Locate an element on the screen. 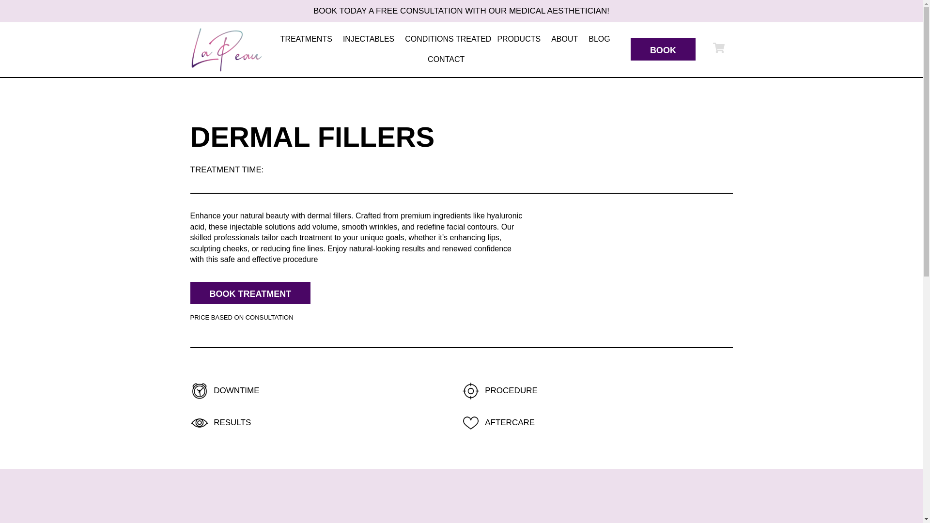 This screenshot has height=523, width=930. BLOG is located at coordinates (599, 39).